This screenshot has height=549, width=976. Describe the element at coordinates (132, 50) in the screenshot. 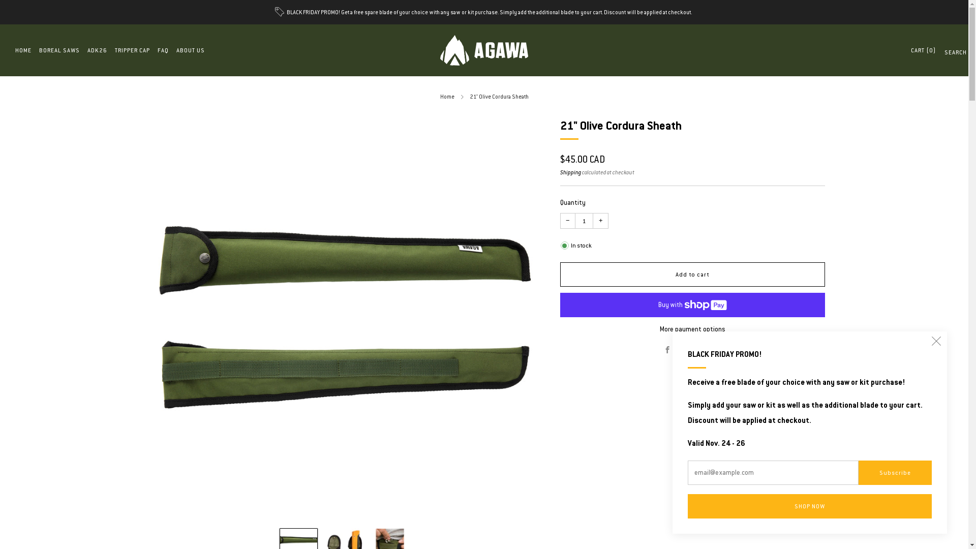

I see `TRIPPER CAP` at that location.